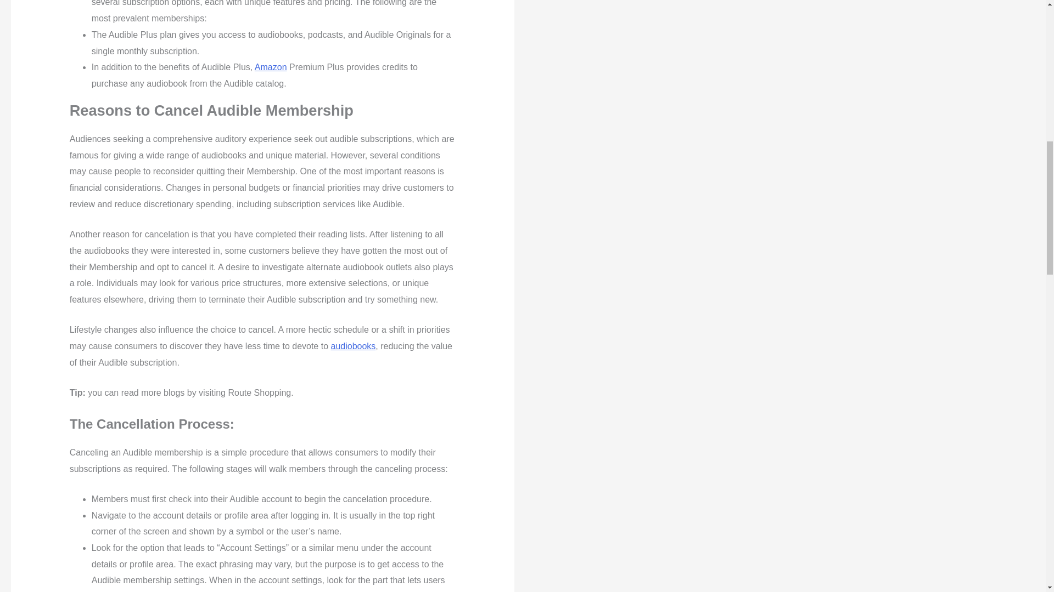  What do you see at coordinates (271, 67) in the screenshot?
I see `Amazon` at bounding box center [271, 67].